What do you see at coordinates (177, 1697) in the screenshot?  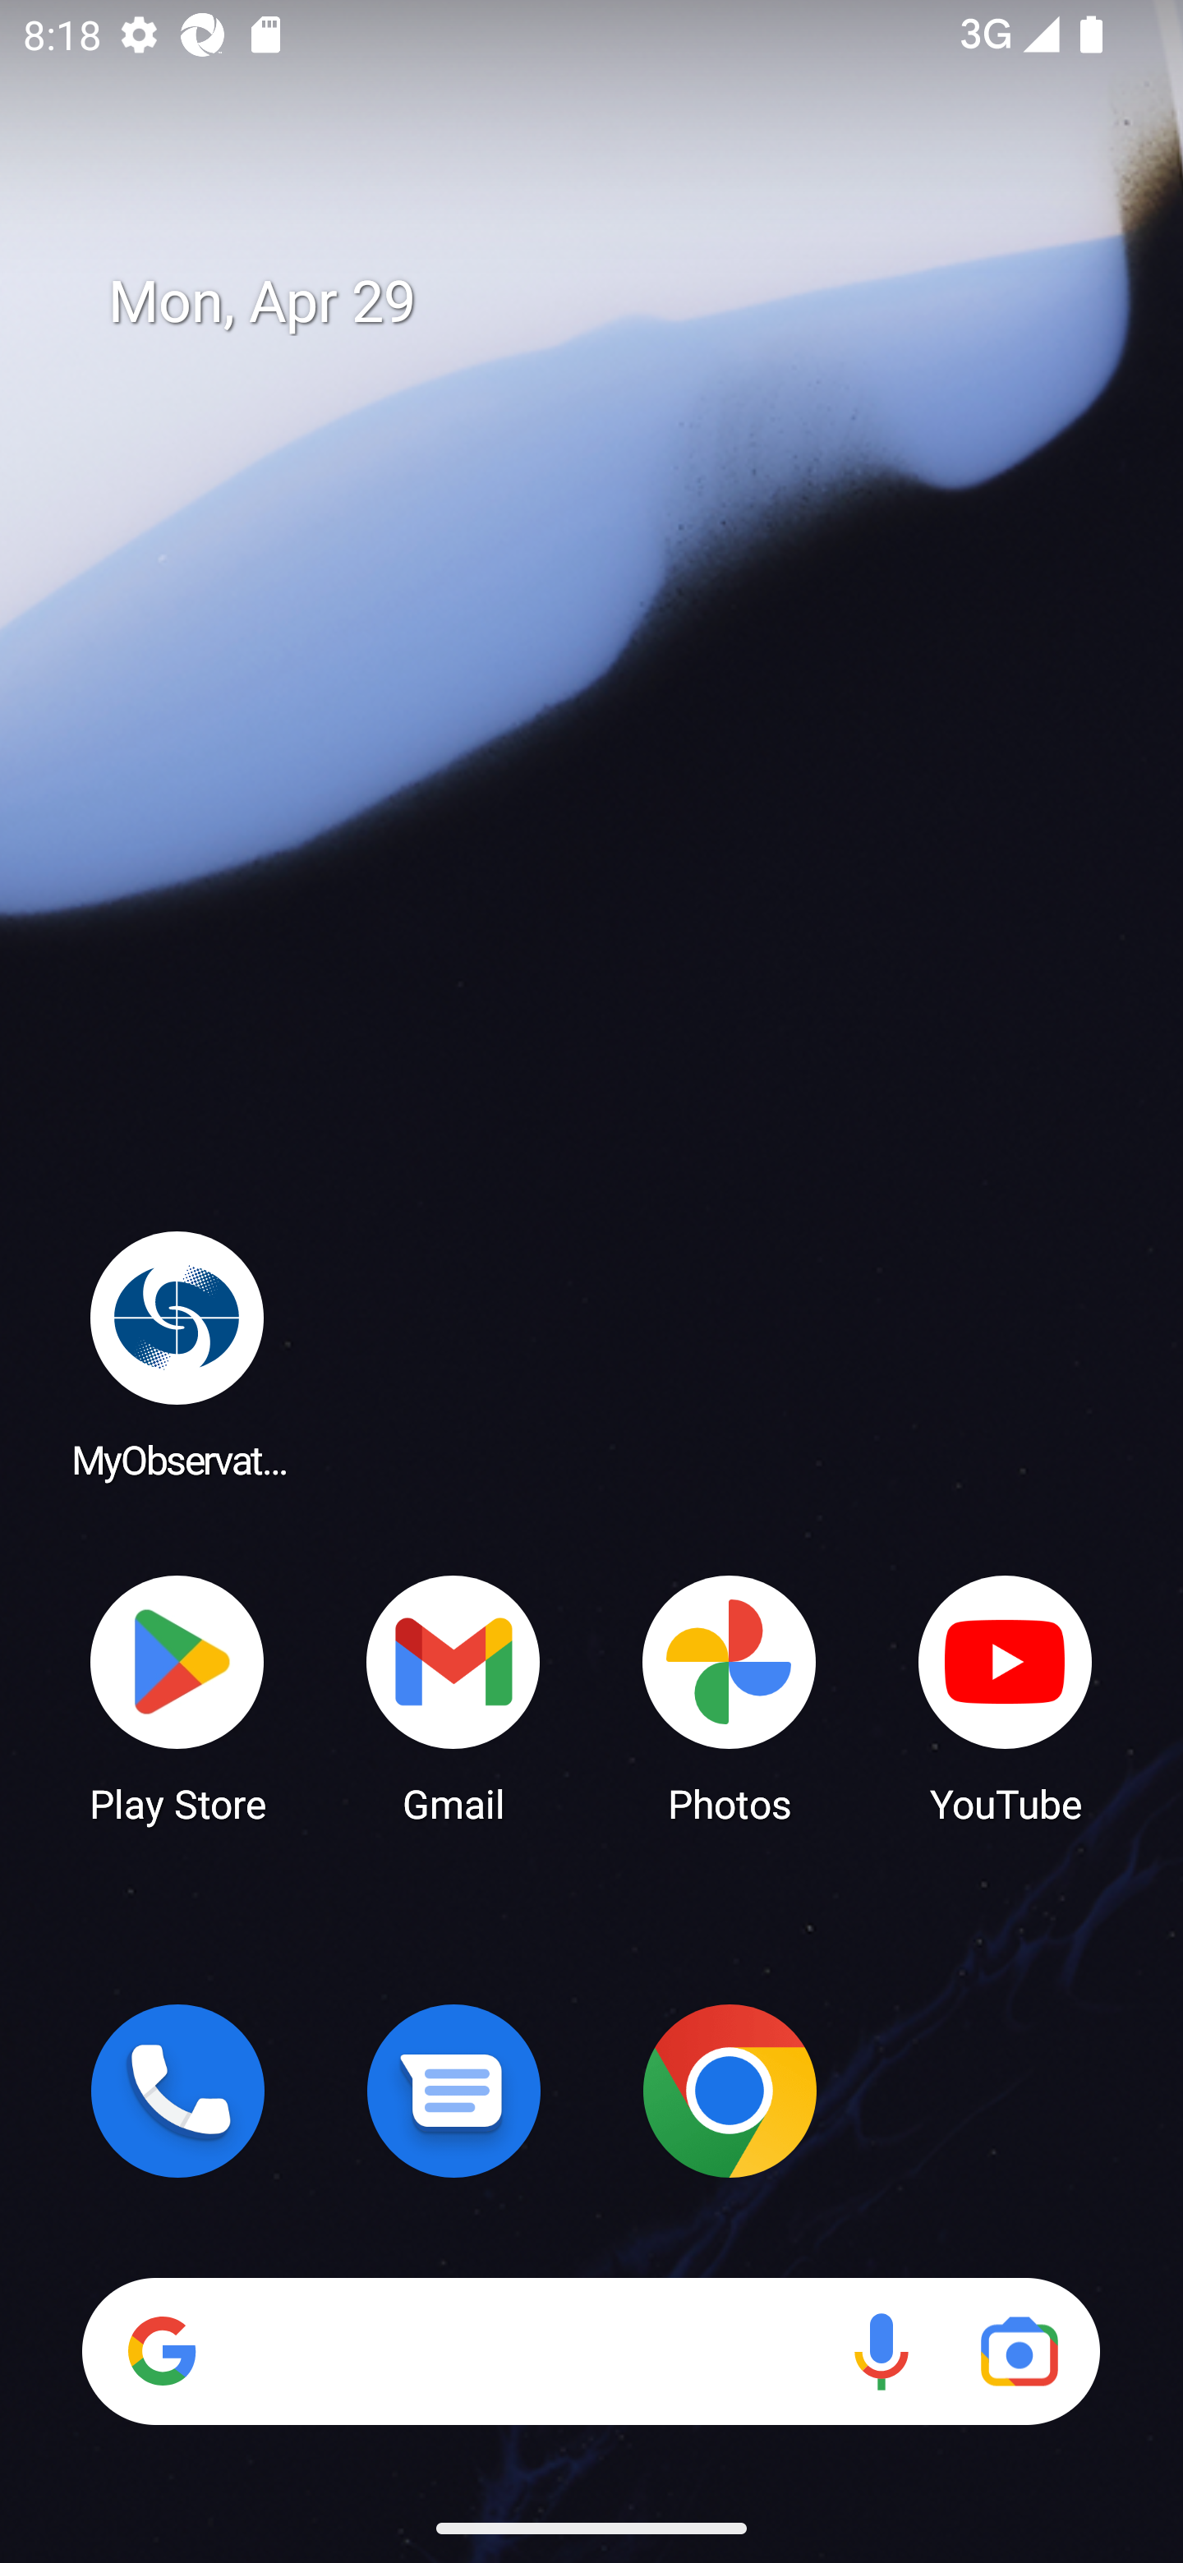 I see `Play Store` at bounding box center [177, 1697].